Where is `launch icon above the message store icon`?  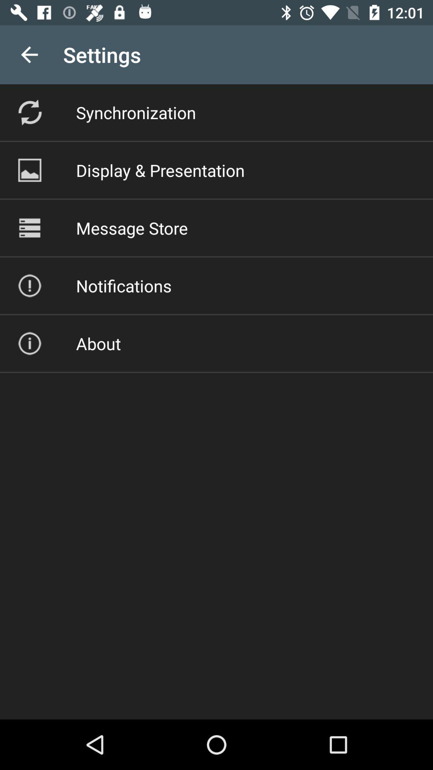
launch icon above the message store icon is located at coordinates (160, 170).